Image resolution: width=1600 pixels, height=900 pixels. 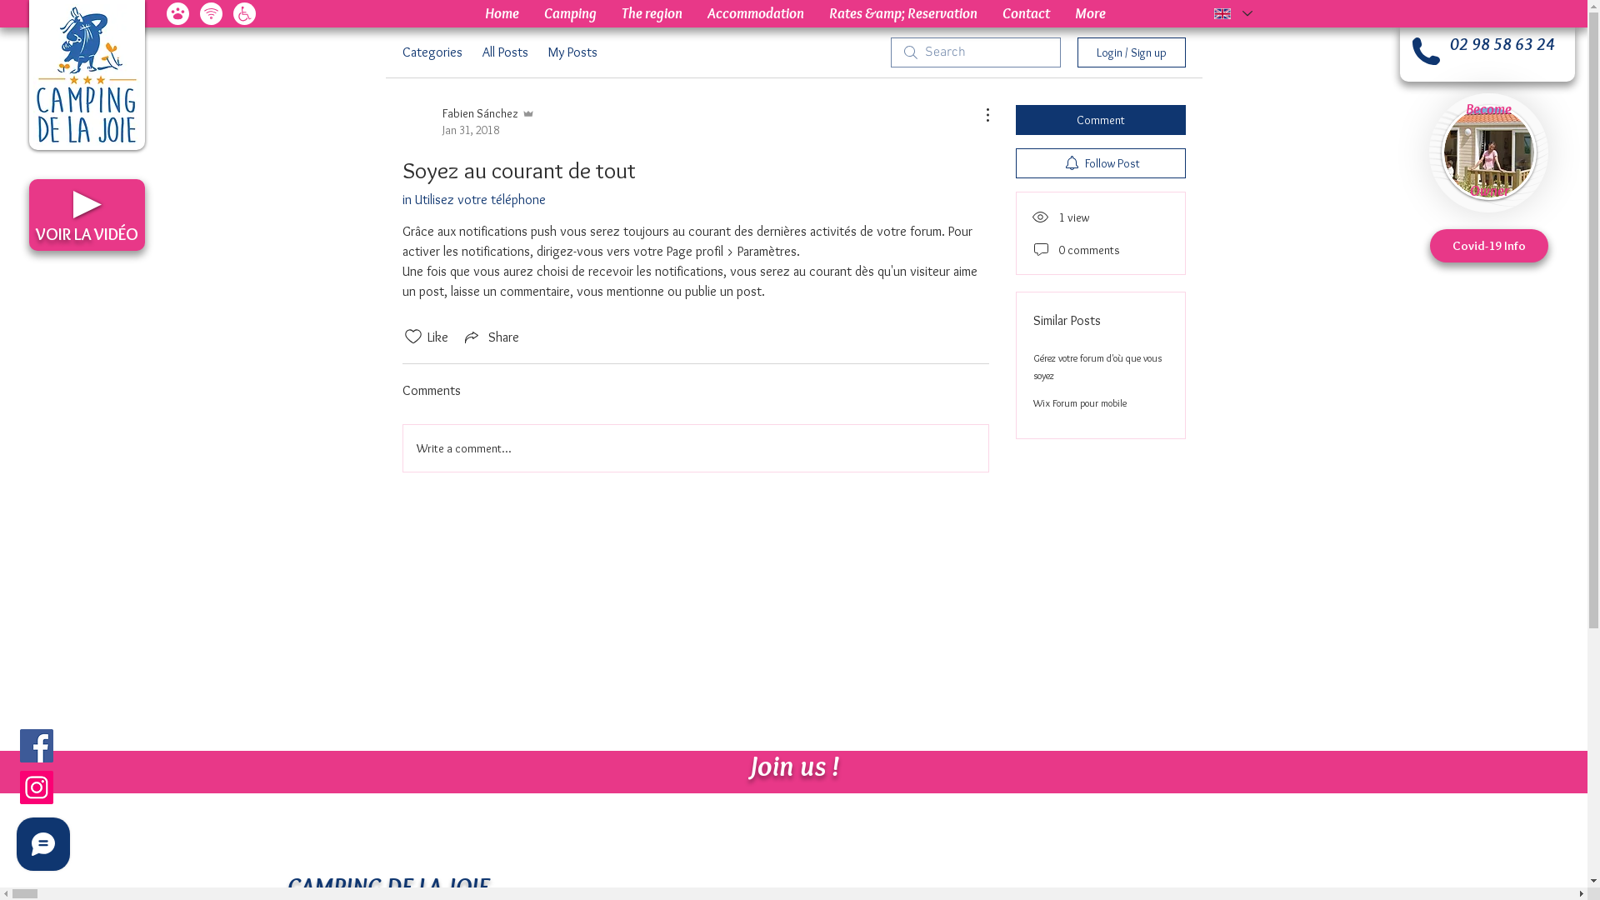 I want to click on Covid-19 Info, so click(x=1489, y=246).